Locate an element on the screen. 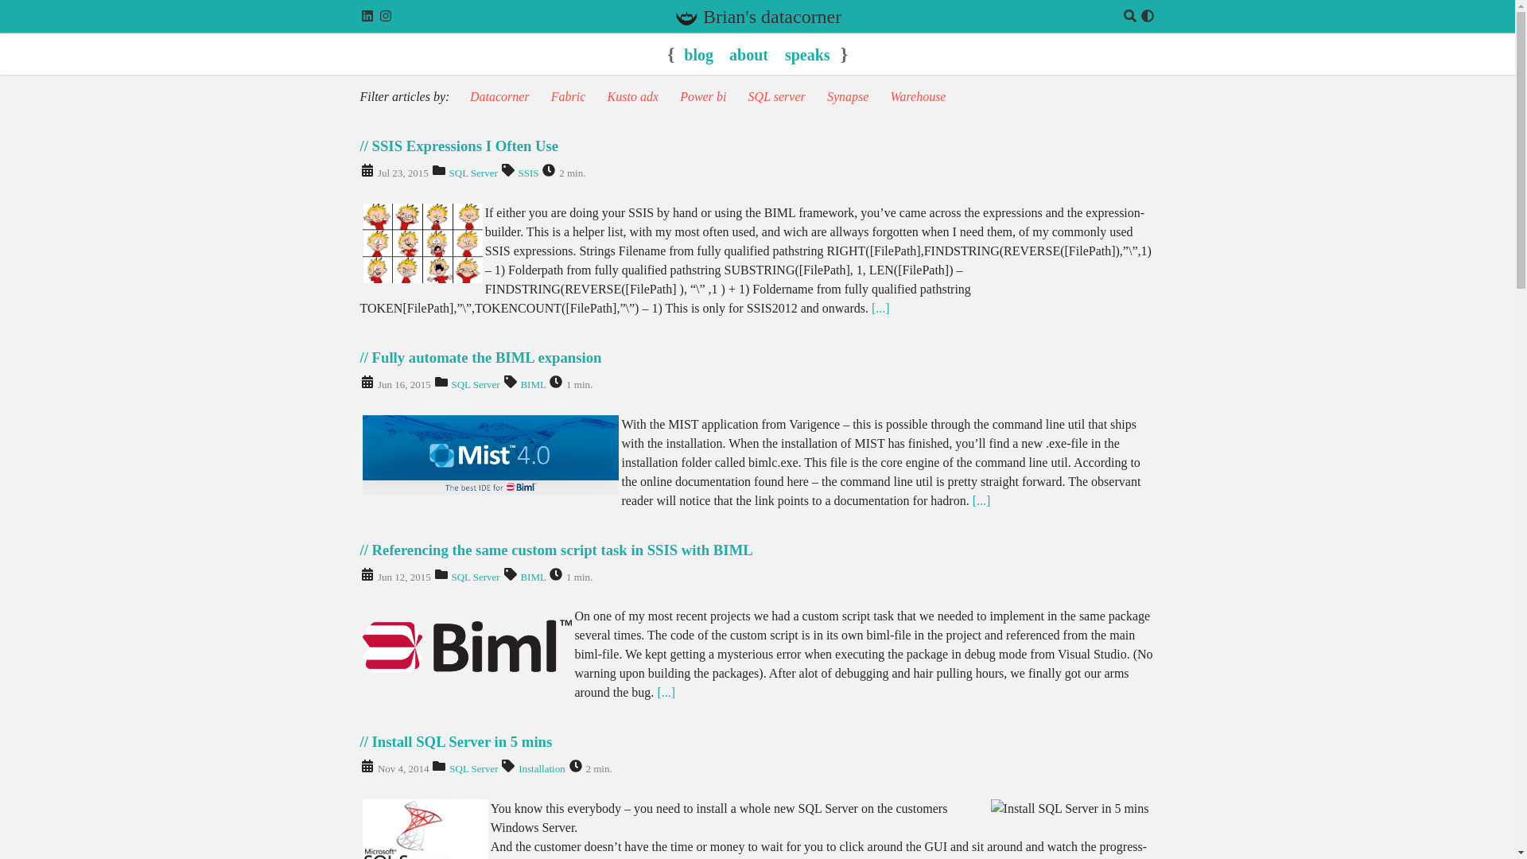 This screenshot has height=859, width=1527. about is located at coordinates (751, 54).